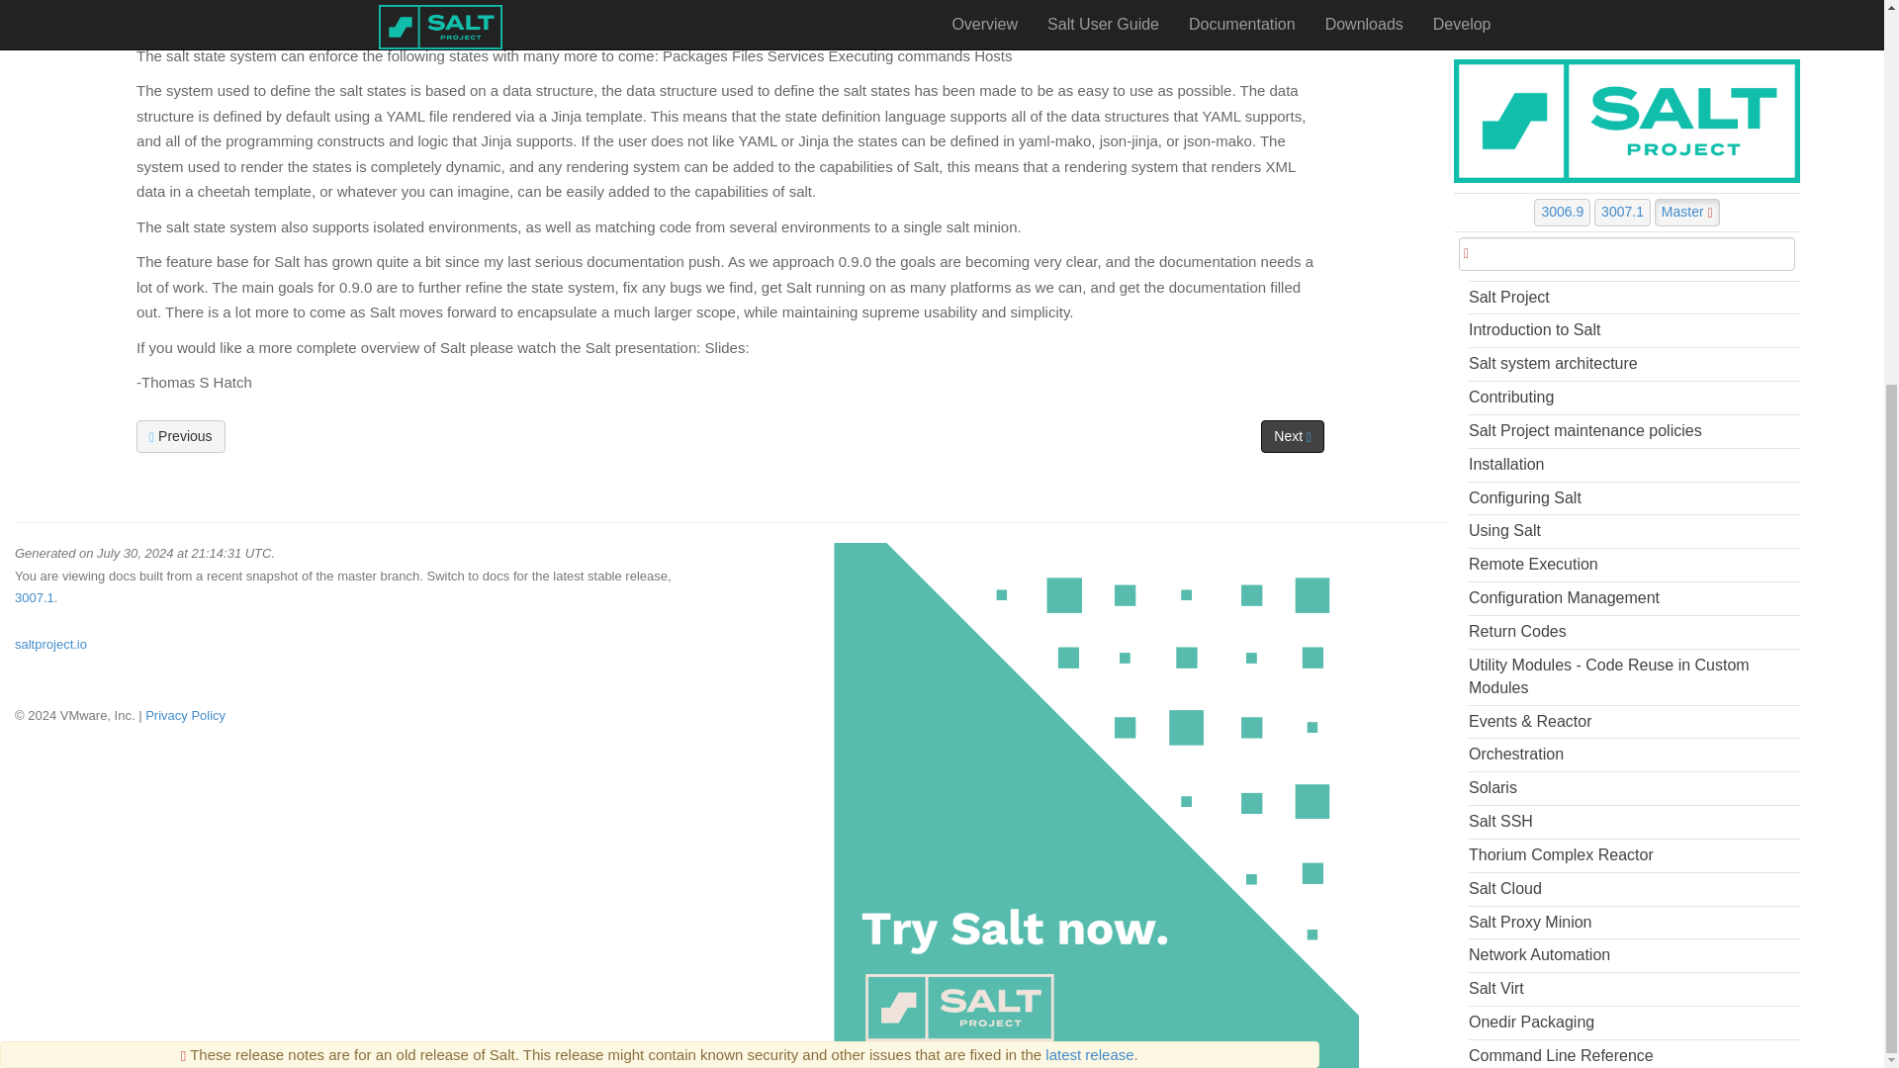  I want to click on latest release, so click(1090, 463).